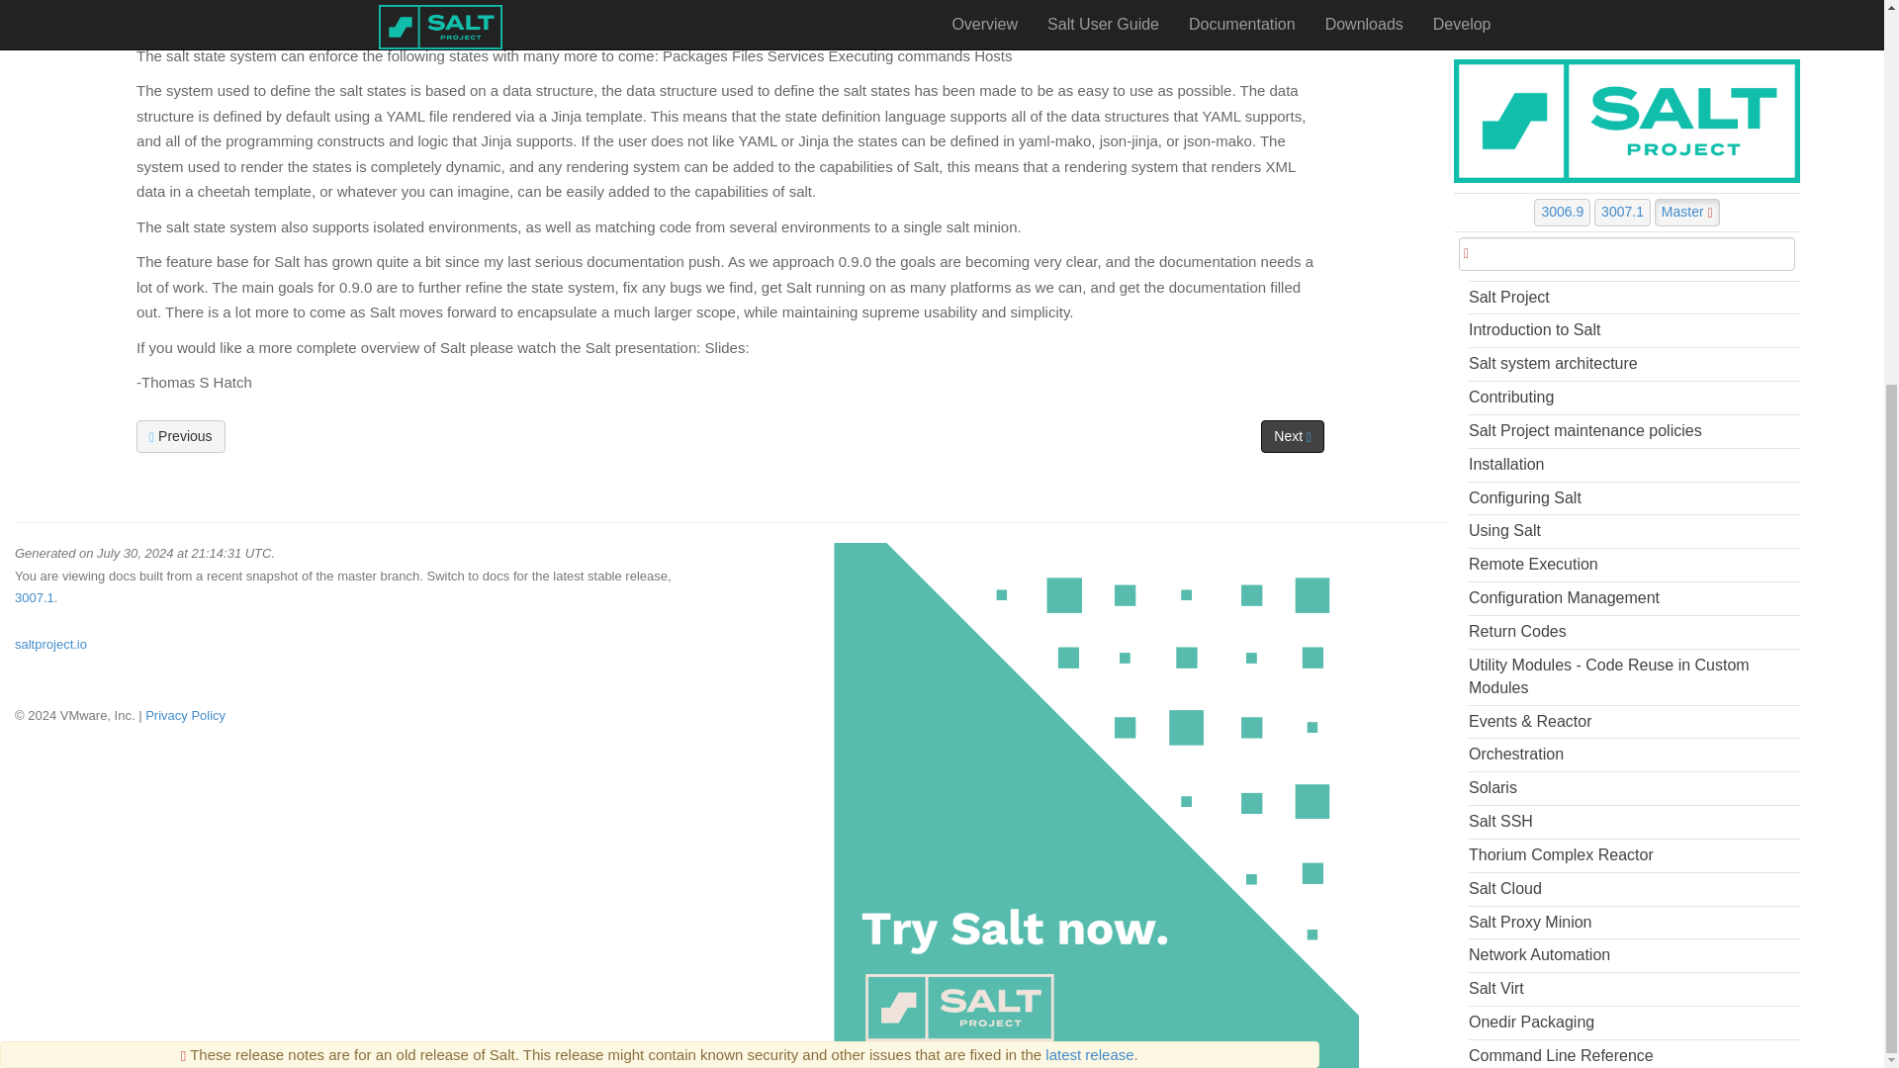  I want to click on latest release, so click(1090, 463).